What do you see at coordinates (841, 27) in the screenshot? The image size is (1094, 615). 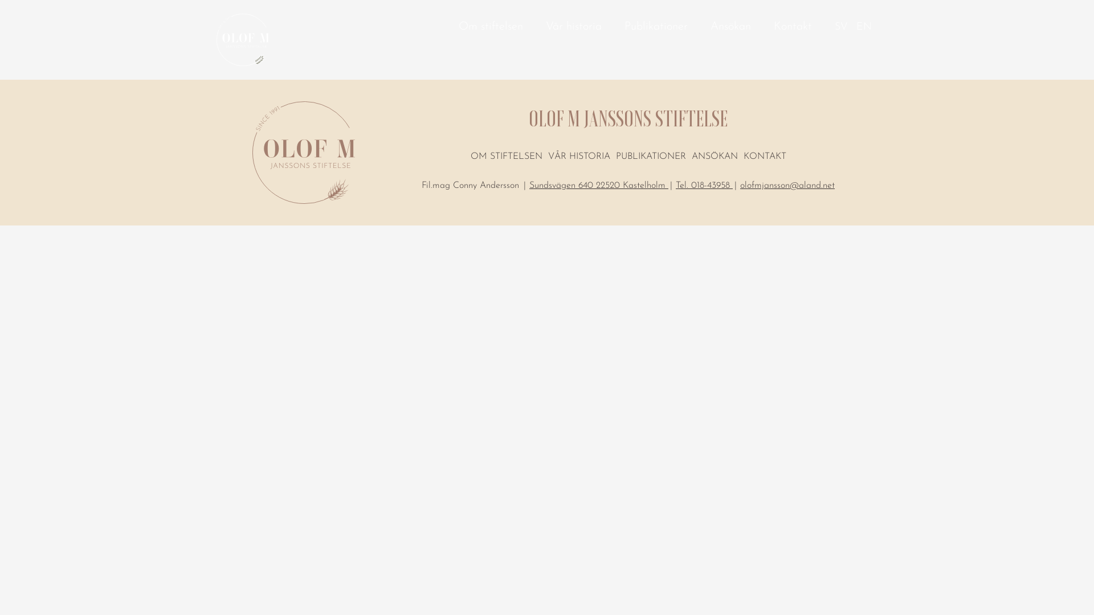 I see `SV` at bounding box center [841, 27].